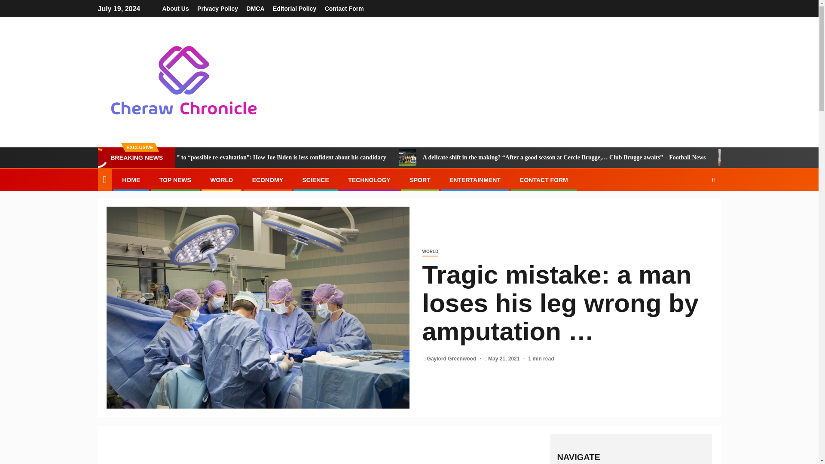 The height and width of the screenshot is (464, 825). What do you see at coordinates (315, 180) in the screenshot?
I see `SCIENCE` at bounding box center [315, 180].